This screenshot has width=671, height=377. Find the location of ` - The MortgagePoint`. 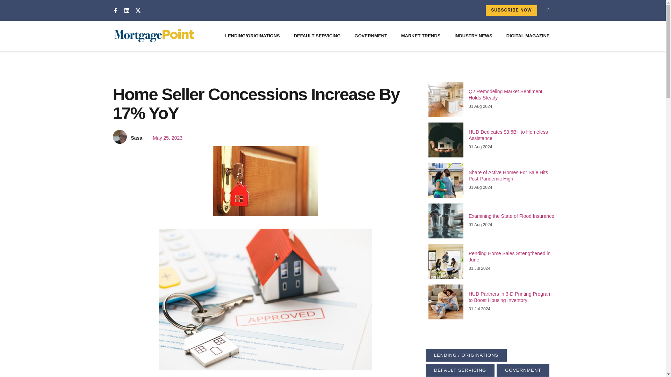

 - The MortgagePoint is located at coordinates (266, 181).